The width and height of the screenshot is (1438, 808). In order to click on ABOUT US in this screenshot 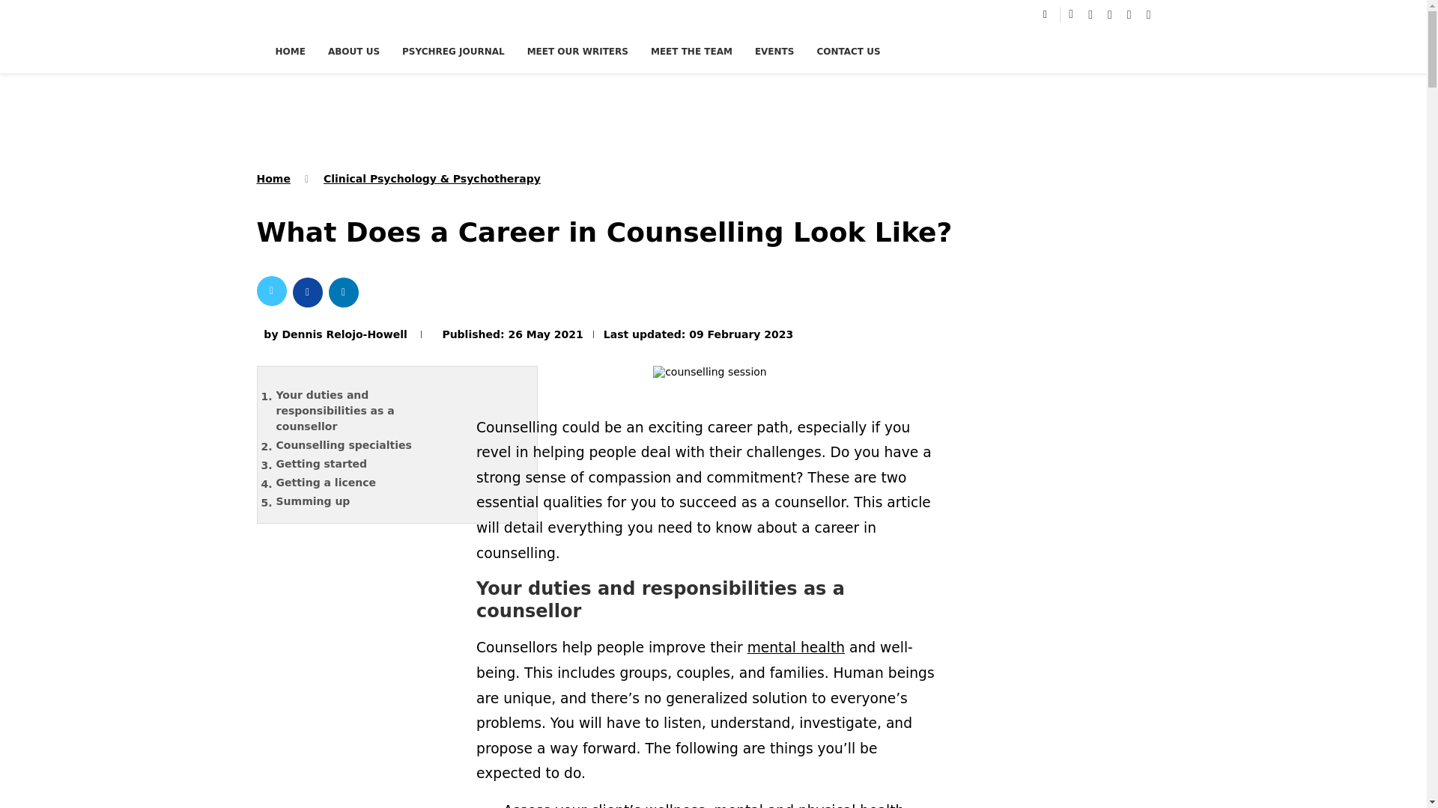, I will do `click(354, 51)`.